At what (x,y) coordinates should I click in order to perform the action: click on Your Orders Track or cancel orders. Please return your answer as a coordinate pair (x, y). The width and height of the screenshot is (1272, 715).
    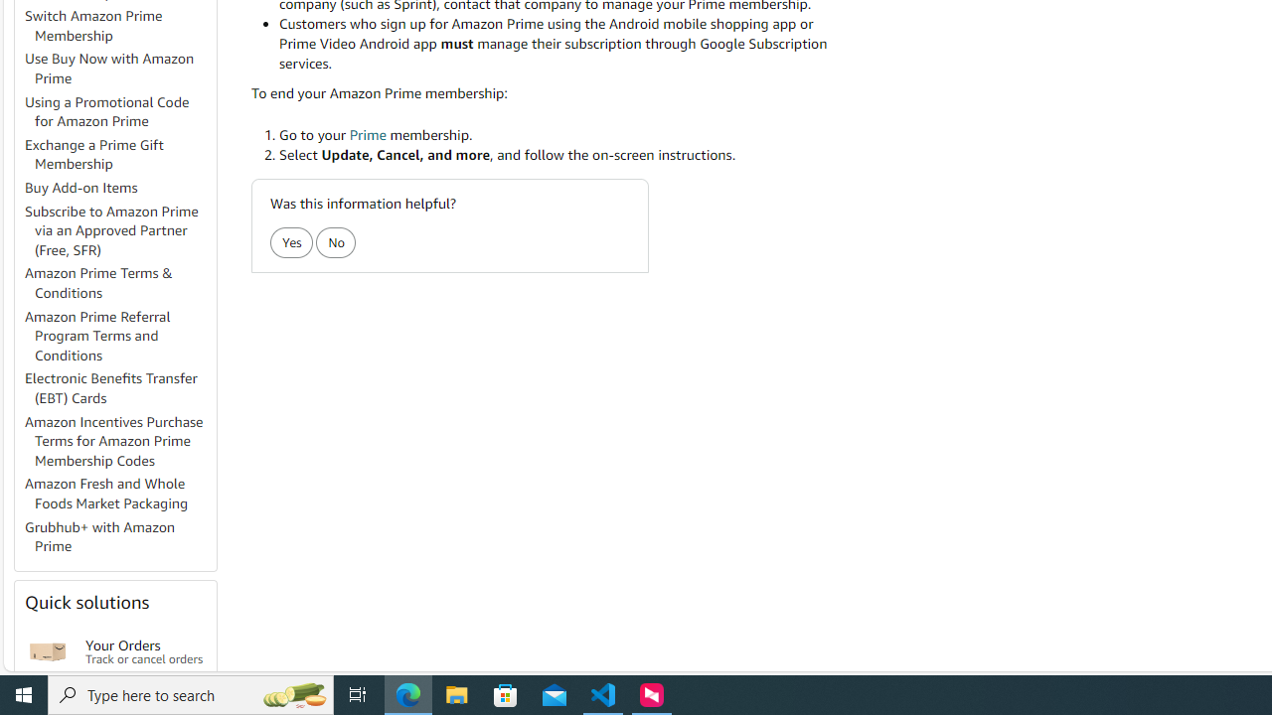
    Looking at the image, I should click on (145, 651).